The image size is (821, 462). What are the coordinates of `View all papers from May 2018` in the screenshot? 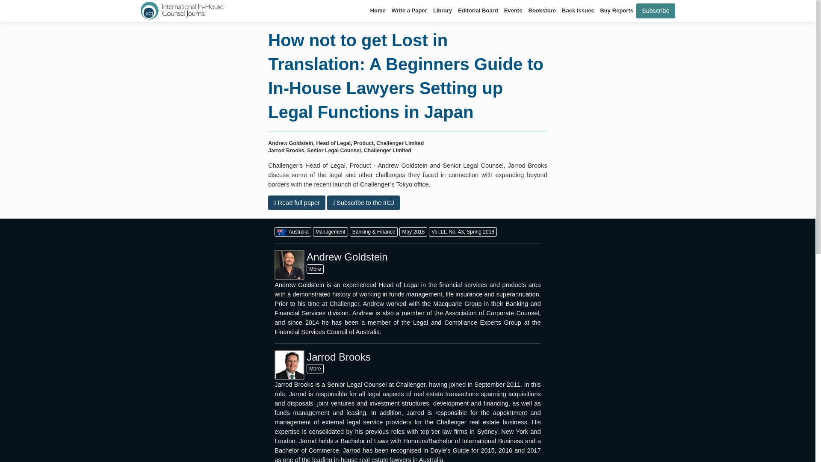 It's located at (413, 232).